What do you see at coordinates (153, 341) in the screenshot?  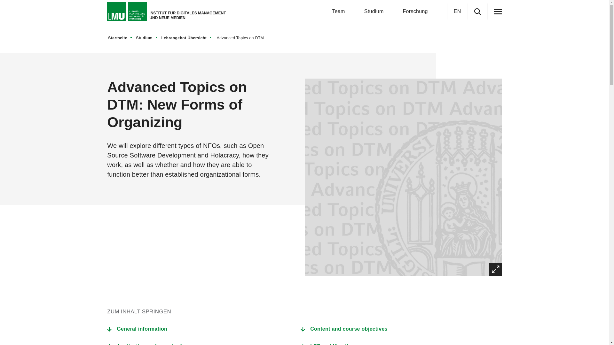 I see `Application and examination` at bounding box center [153, 341].